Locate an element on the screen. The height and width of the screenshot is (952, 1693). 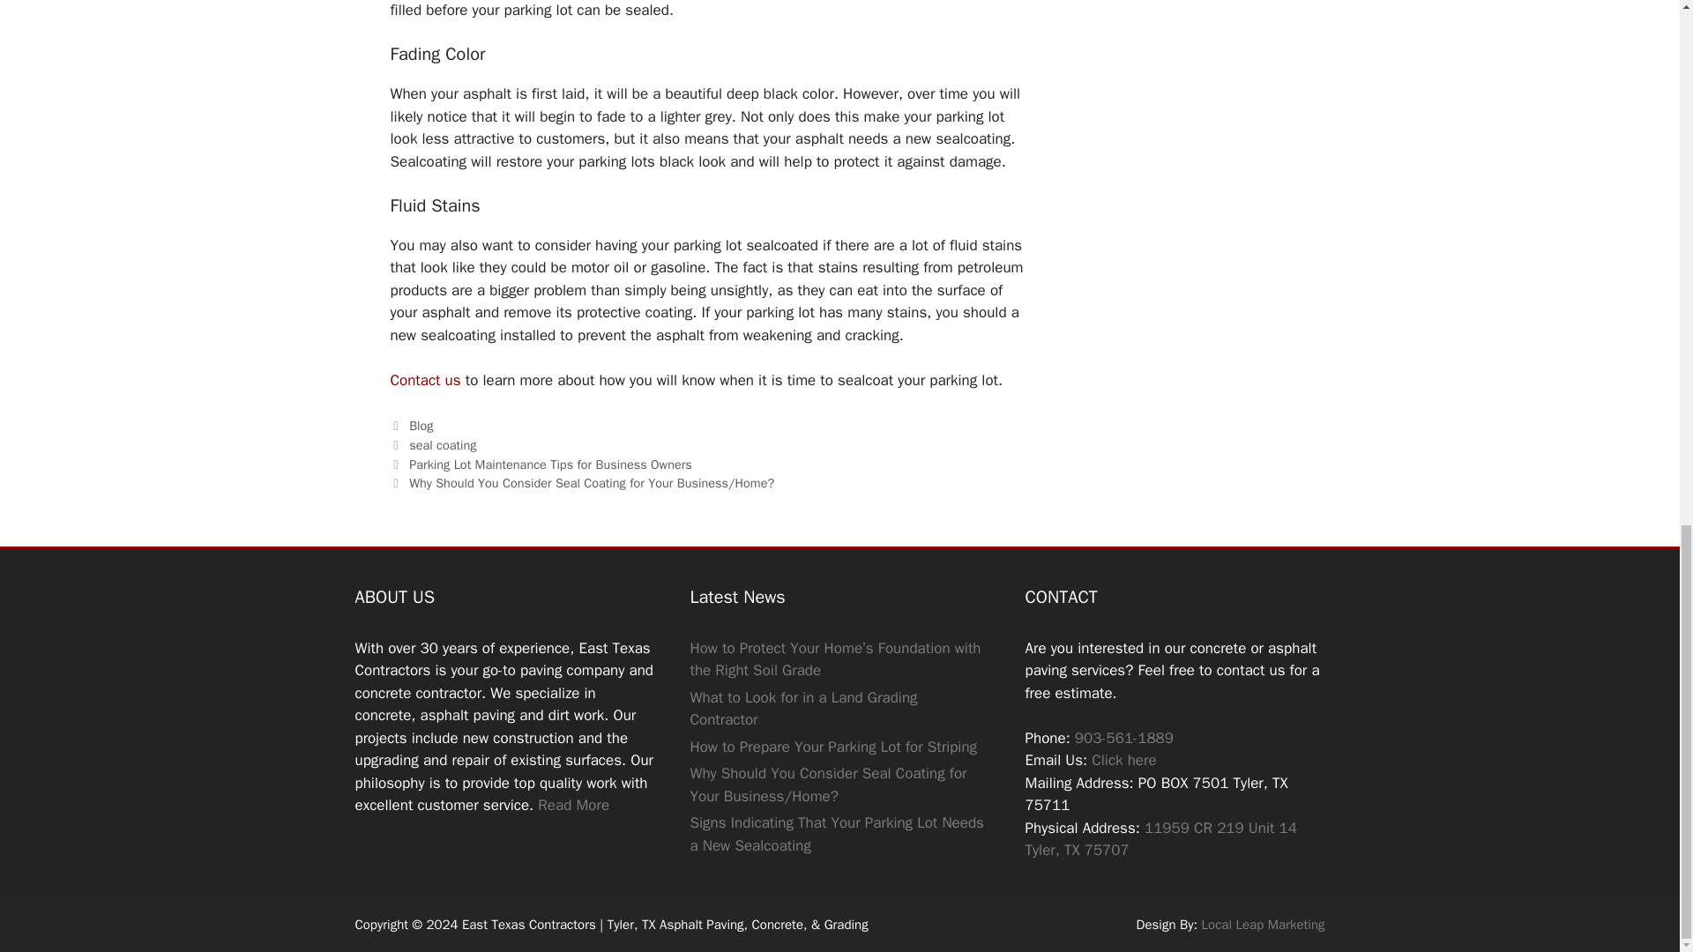
Local Leap Marketing is located at coordinates (1264, 925).